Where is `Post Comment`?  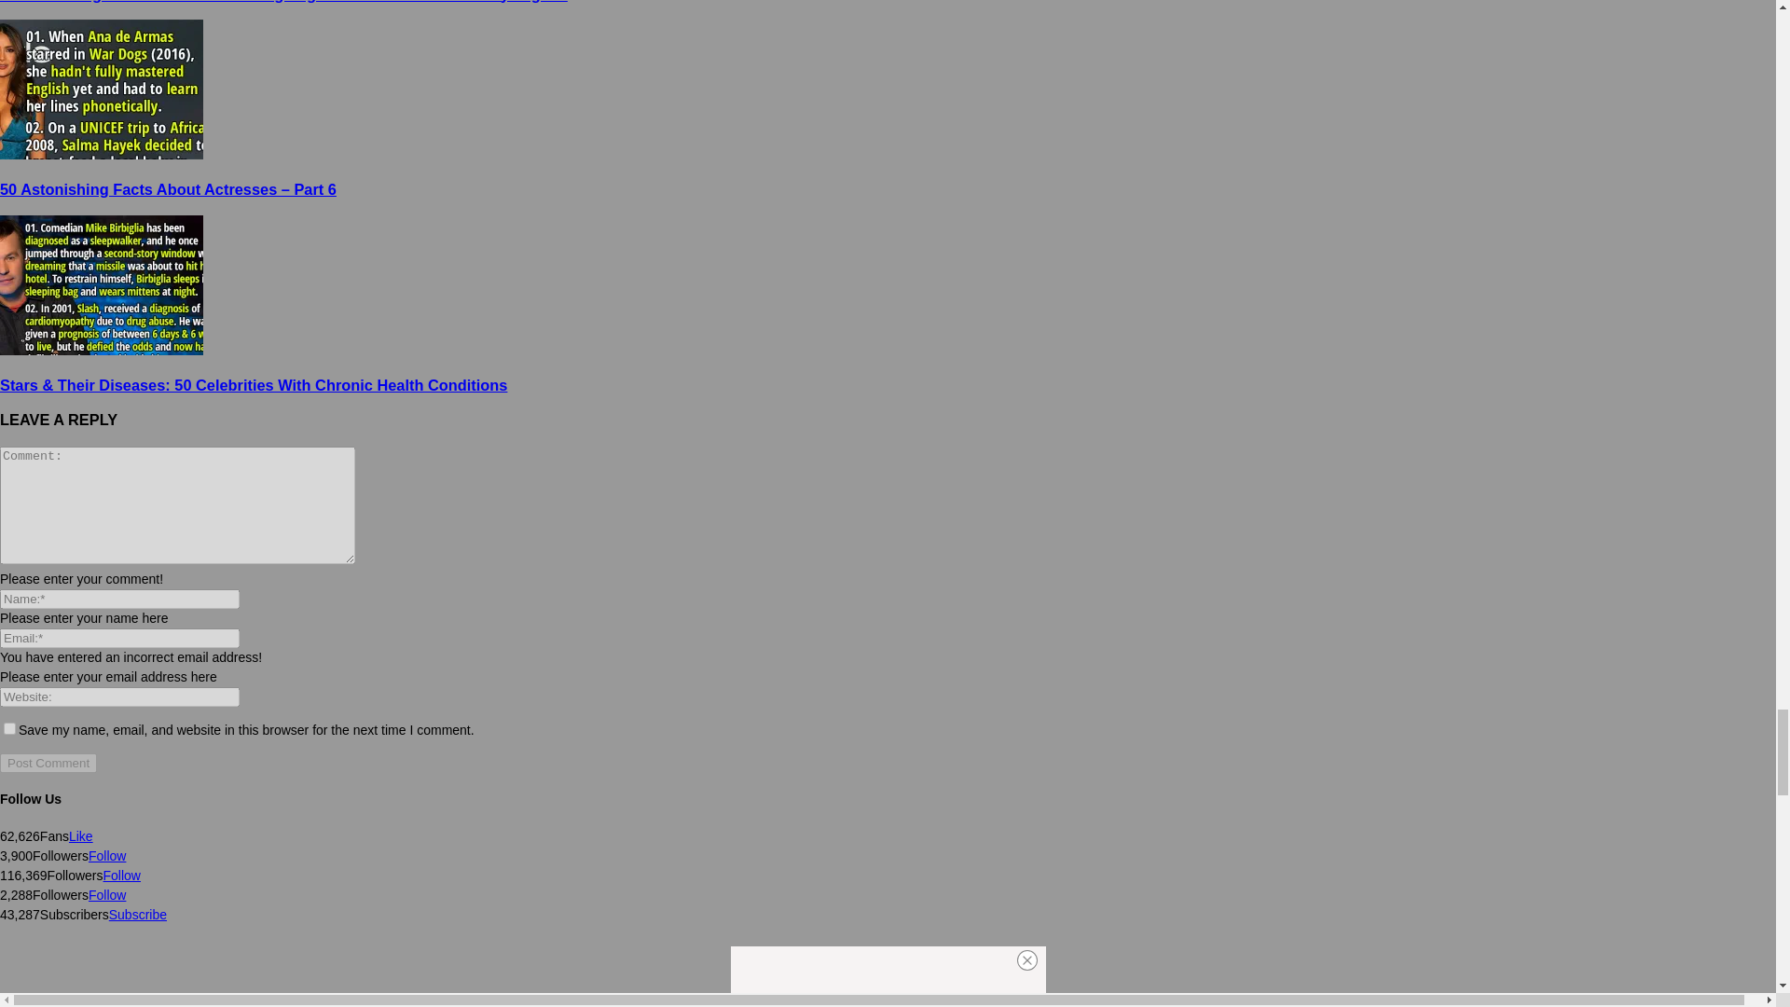 Post Comment is located at coordinates (48, 763).